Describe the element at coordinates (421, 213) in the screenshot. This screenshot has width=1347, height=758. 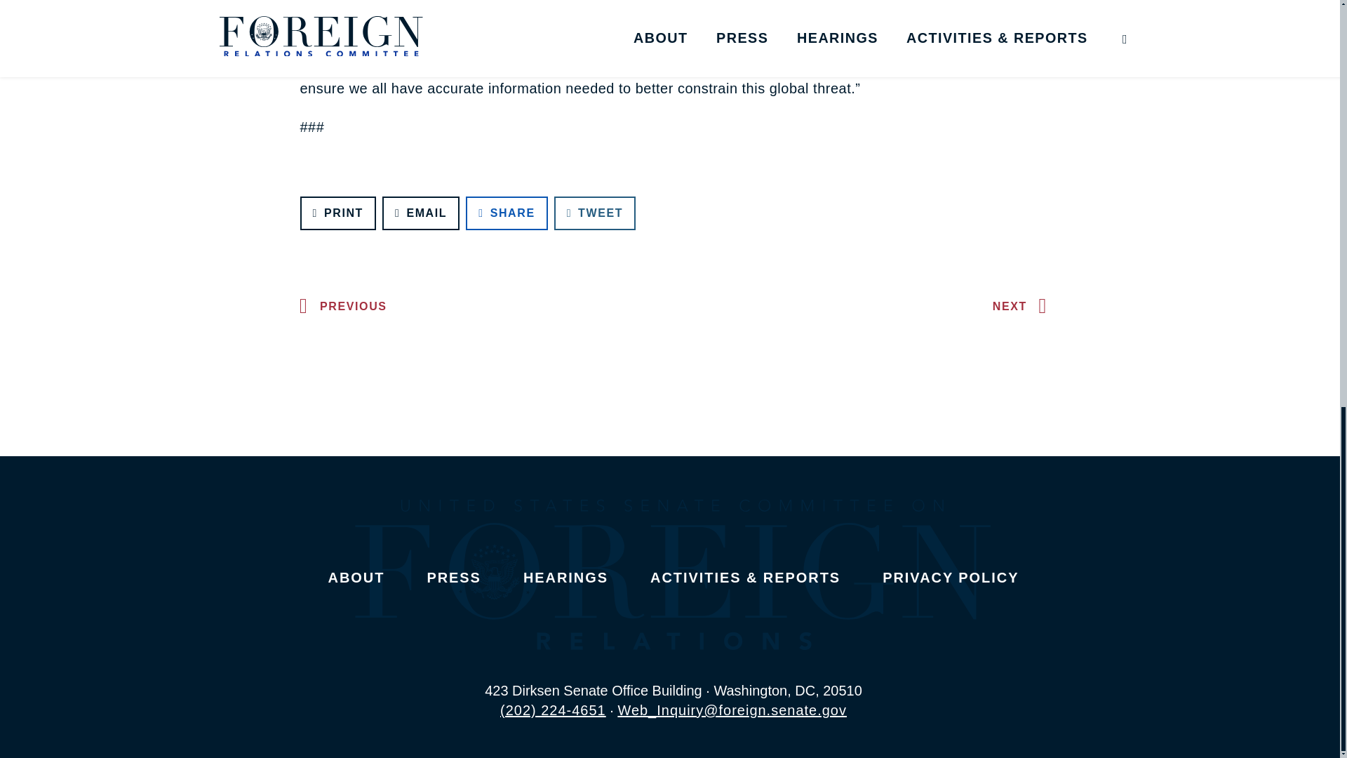
I see `EMAIL` at that location.